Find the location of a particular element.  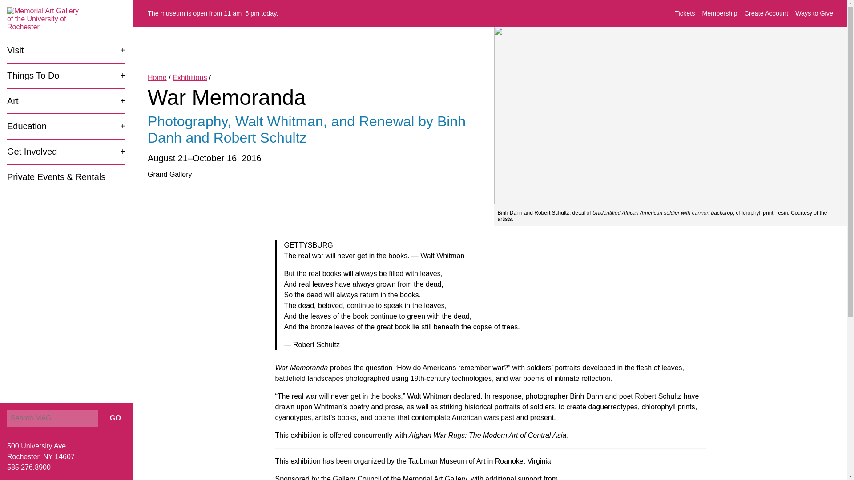

Art is located at coordinates (66, 101).